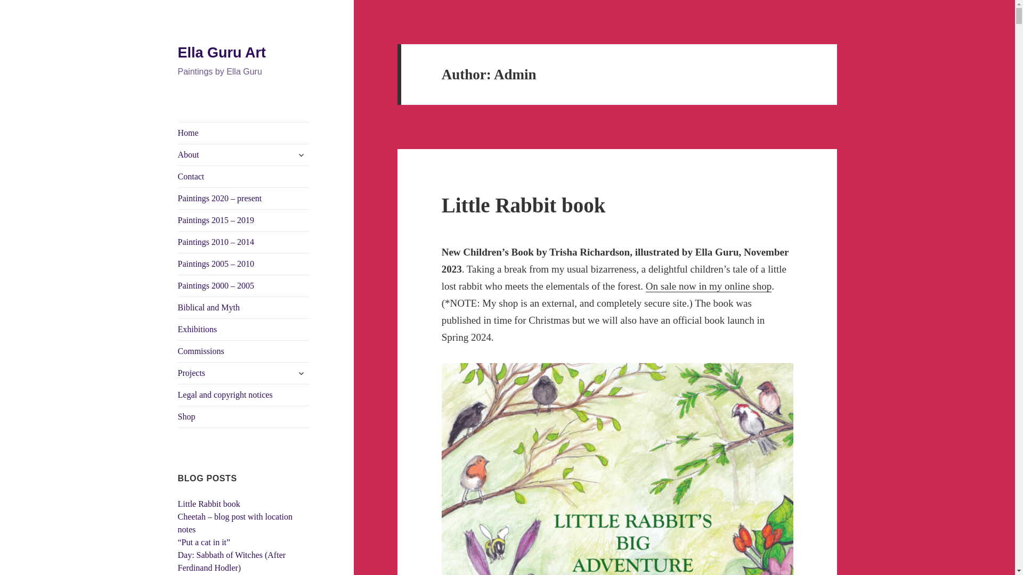 This screenshot has width=1023, height=575. What do you see at coordinates (523, 205) in the screenshot?
I see `Little Rabbit book` at bounding box center [523, 205].